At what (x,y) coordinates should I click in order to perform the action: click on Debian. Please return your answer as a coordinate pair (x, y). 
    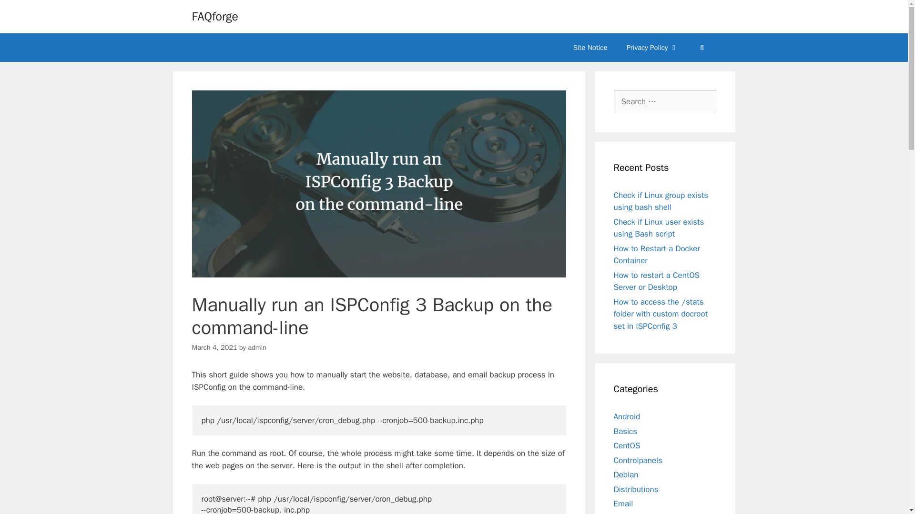
    Looking at the image, I should click on (626, 474).